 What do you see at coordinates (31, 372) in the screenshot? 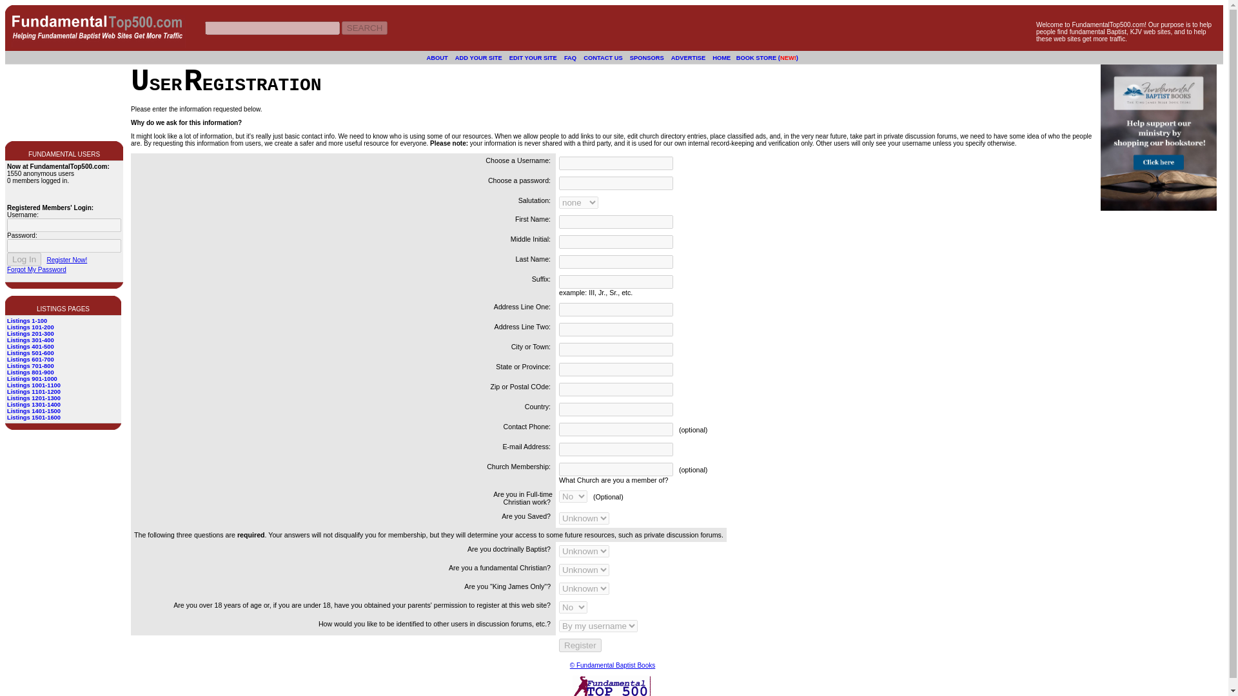
I see `Listings 801-900` at bounding box center [31, 372].